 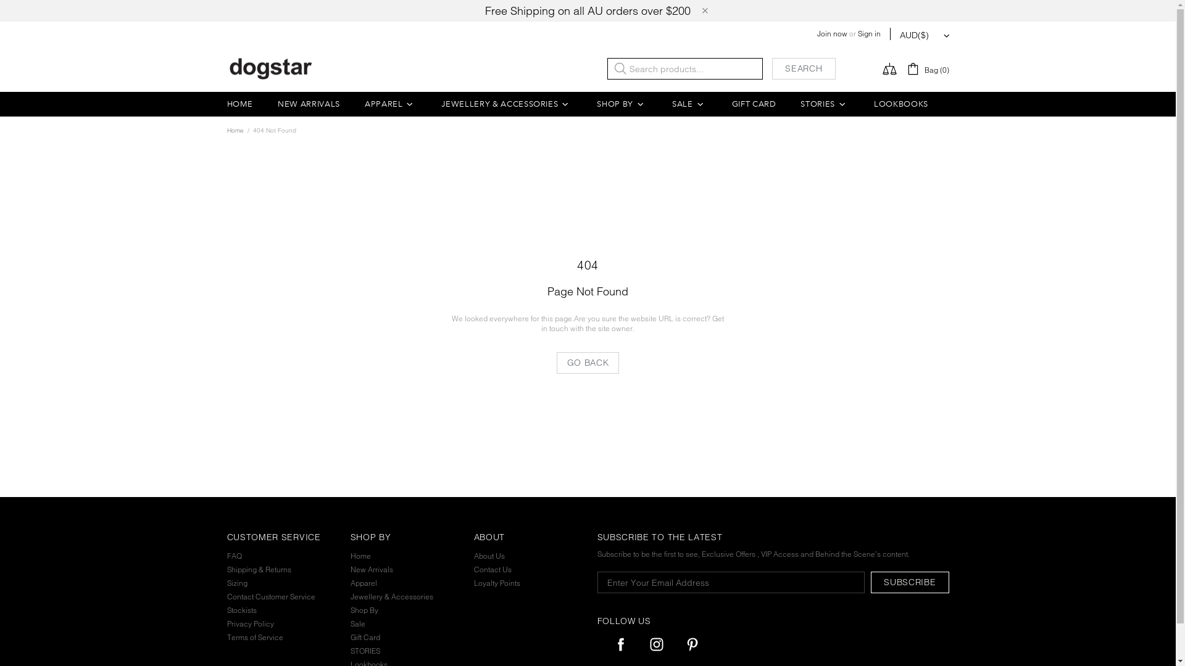 I want to click on Apparel, so click(x=364, y=583).